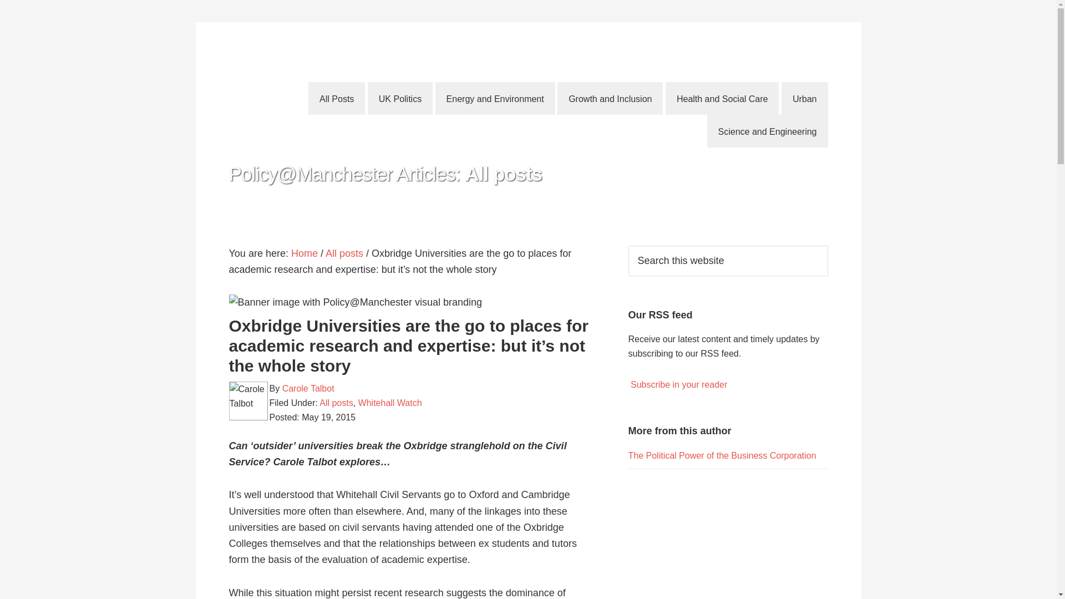 This screenshot has height=599, width=1065. What do you see at coordinates (337, 98) in the screenshot?
I see `All Posts` at bounding box center [337, 98].